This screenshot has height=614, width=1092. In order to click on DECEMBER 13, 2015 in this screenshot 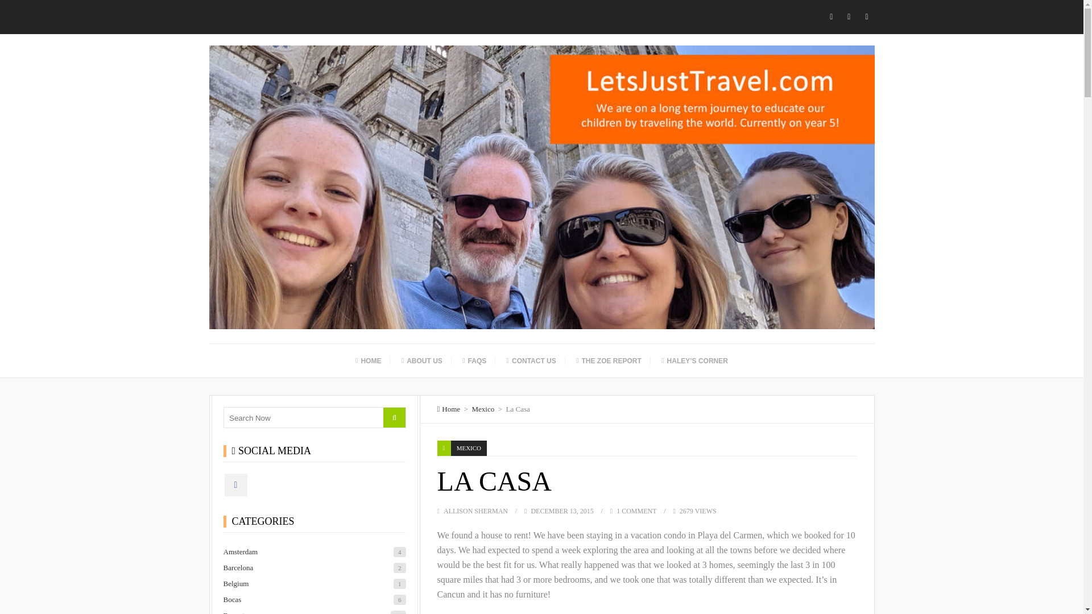, I will do `click(562, 511)`.